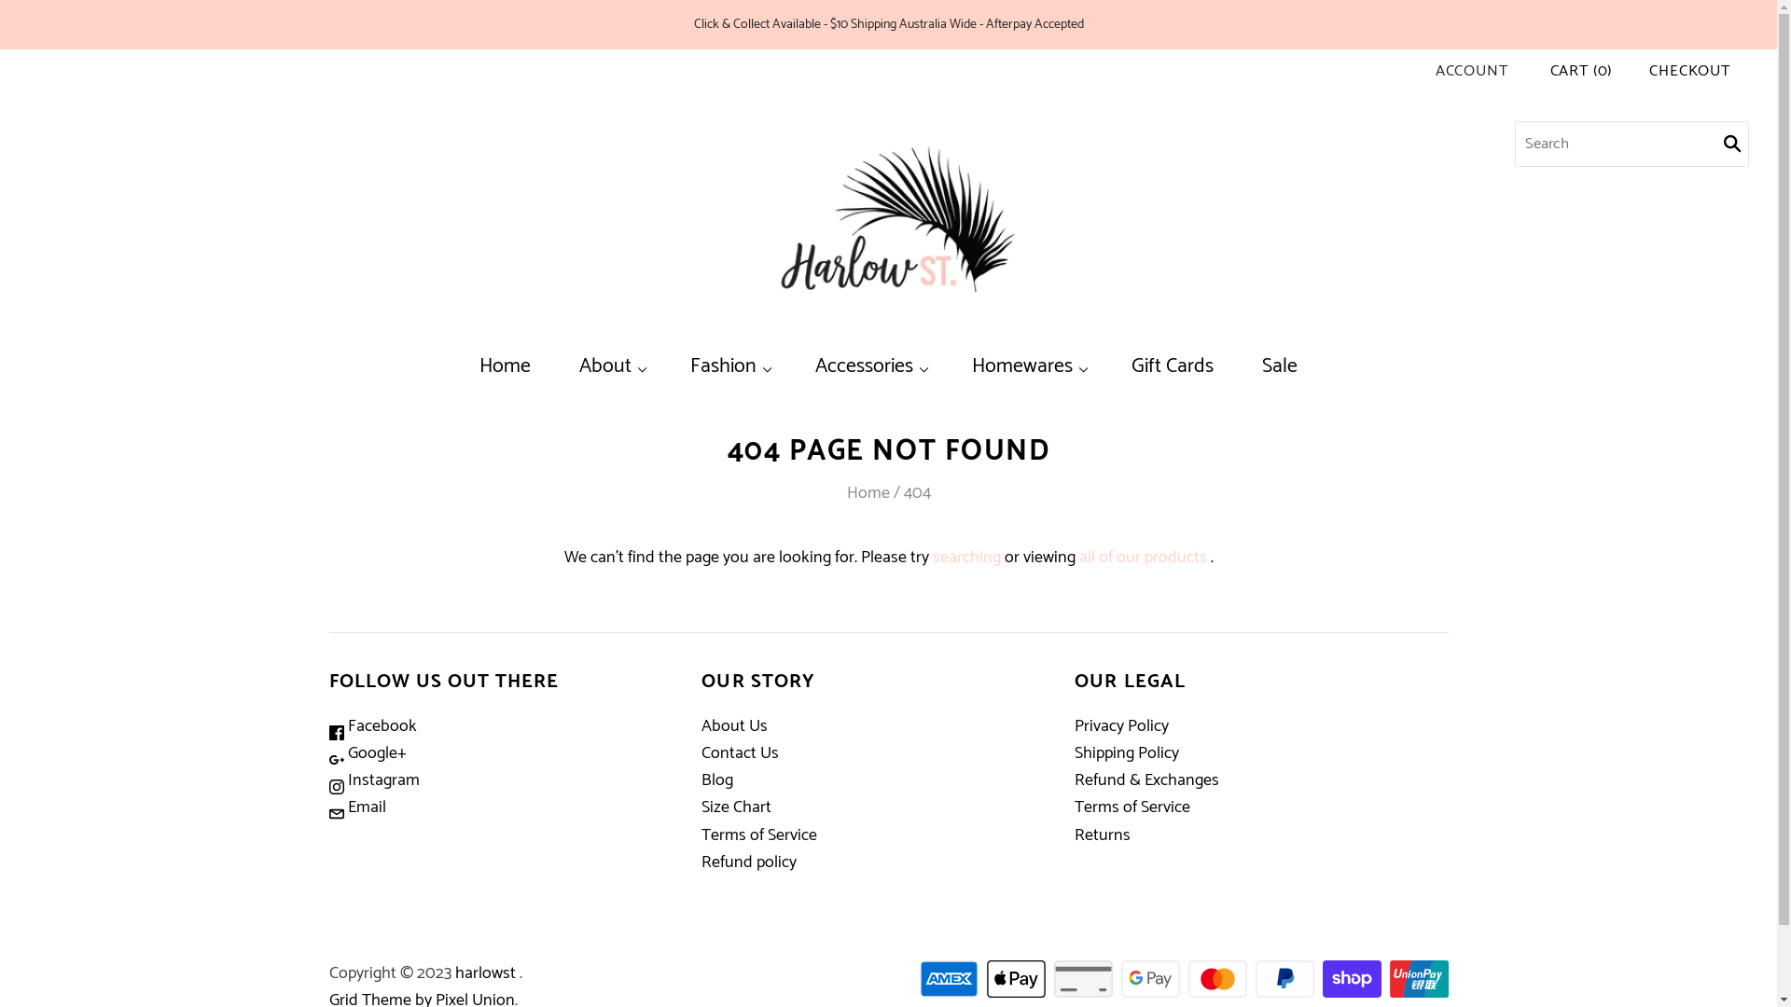 This screenshot has width=1791, height=1007. What do you see at coordinates (737, 807) in the screenshot?
I see `Size Chart` at bounding box center [737, 807].